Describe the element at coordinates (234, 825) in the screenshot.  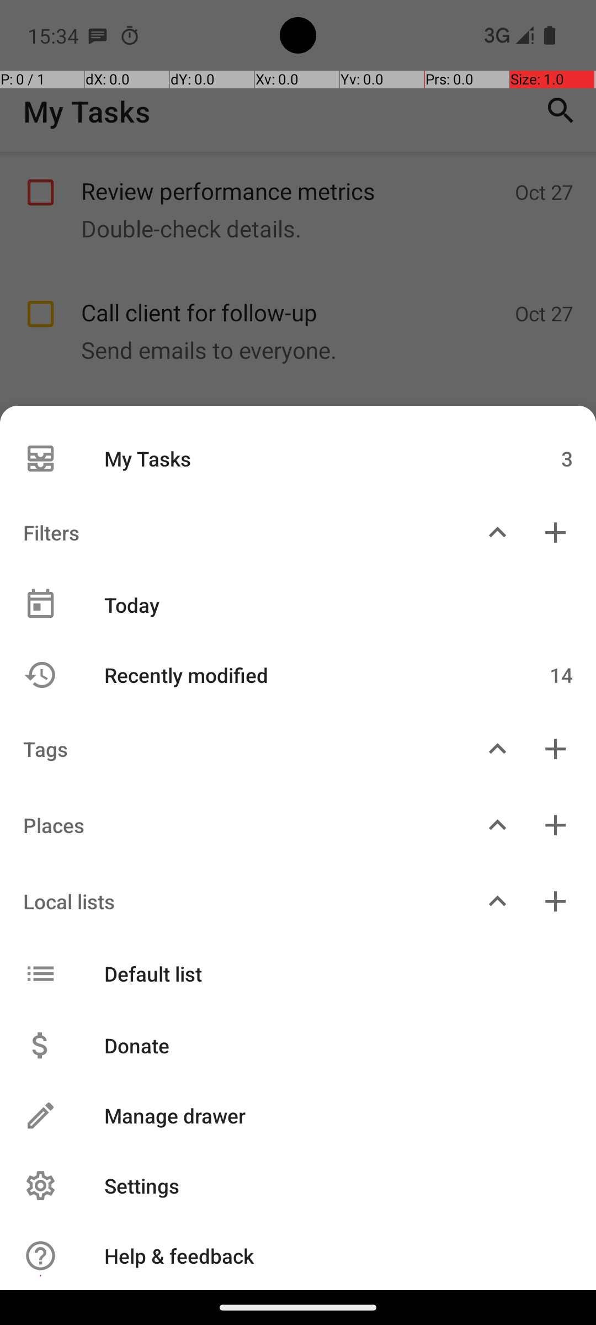
I see `Places` at that location.